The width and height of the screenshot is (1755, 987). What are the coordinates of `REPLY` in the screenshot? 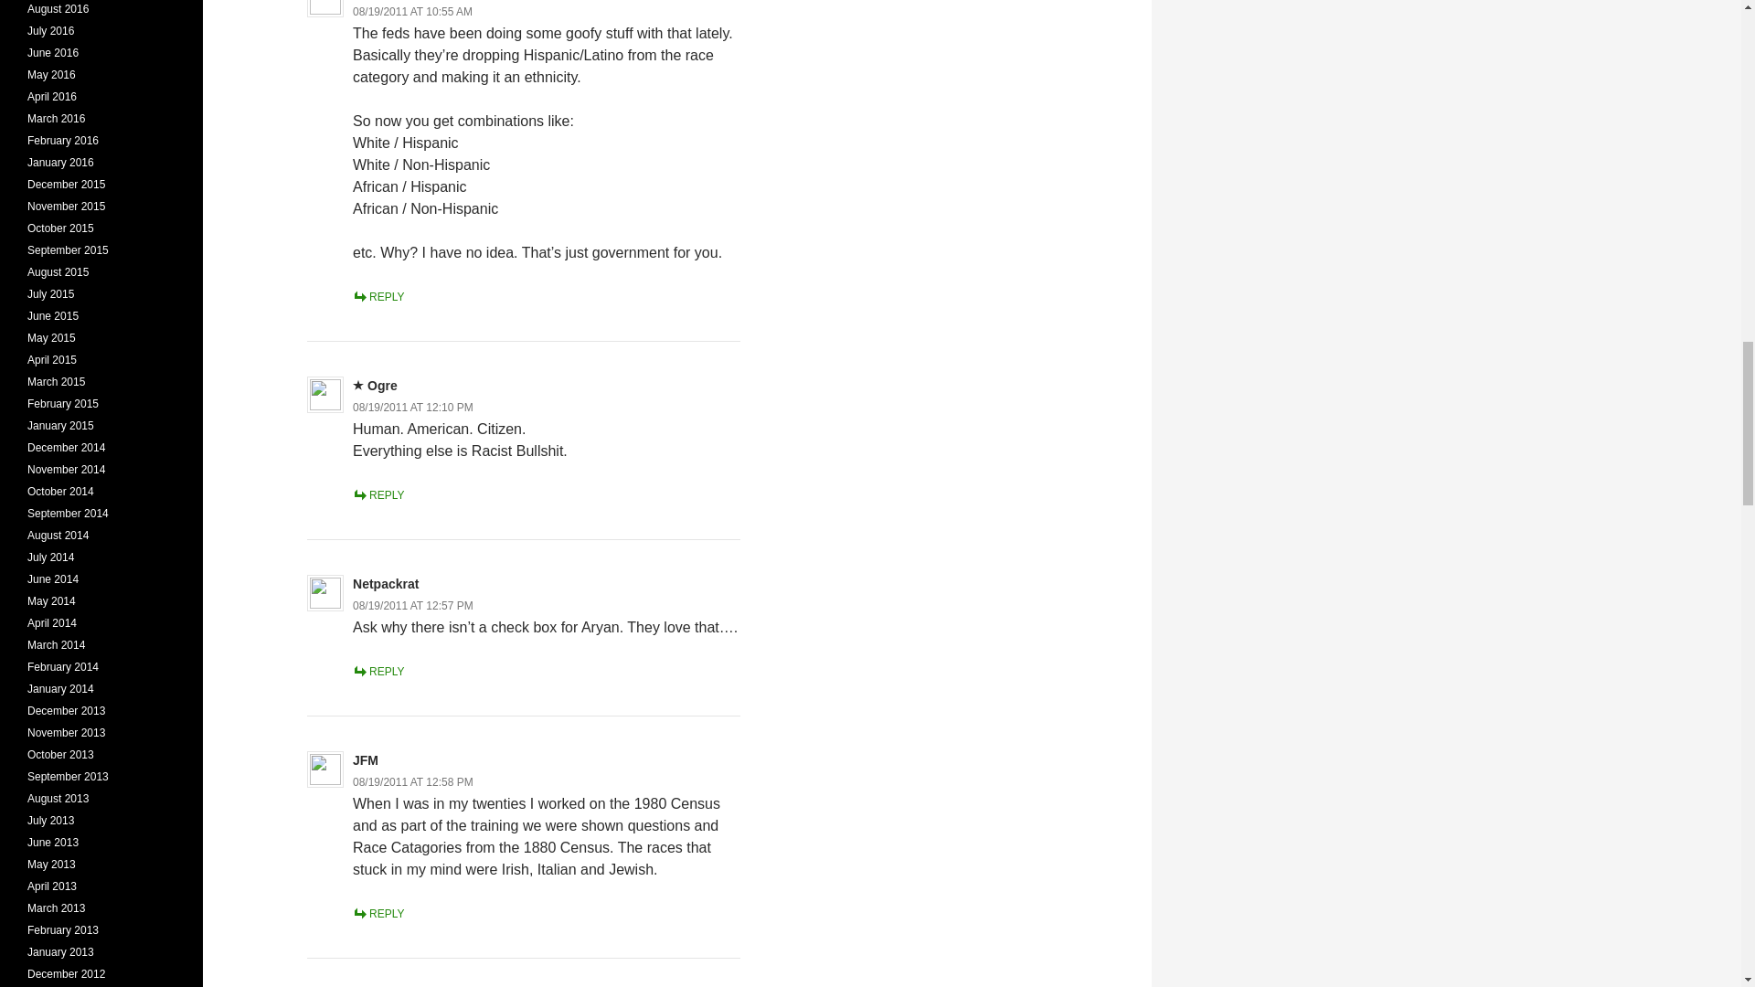 It's located at (378, 671).